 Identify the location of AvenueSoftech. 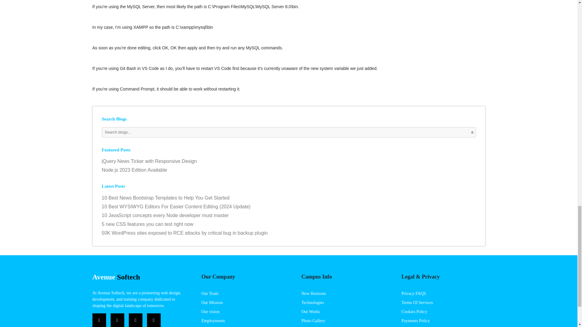
(116, 277).